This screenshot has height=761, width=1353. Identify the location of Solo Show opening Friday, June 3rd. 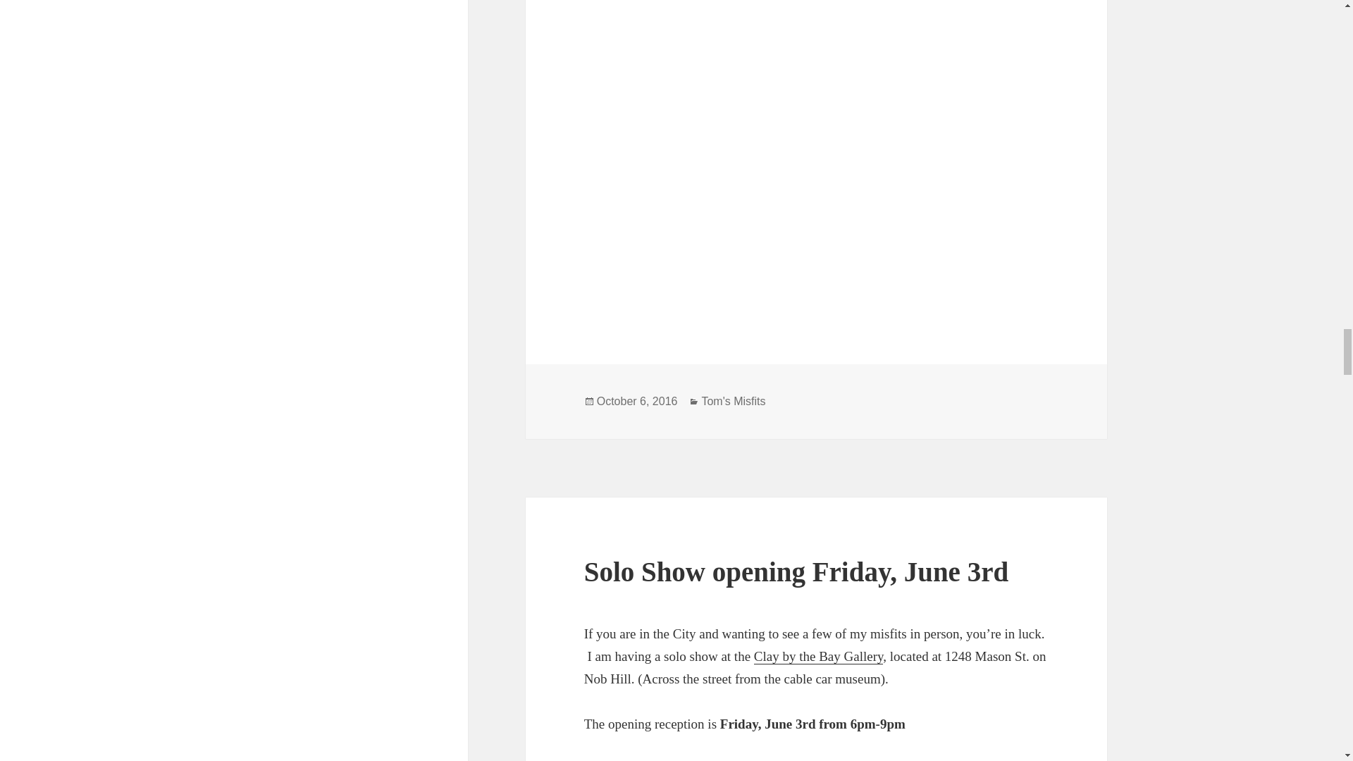
(796, 571).